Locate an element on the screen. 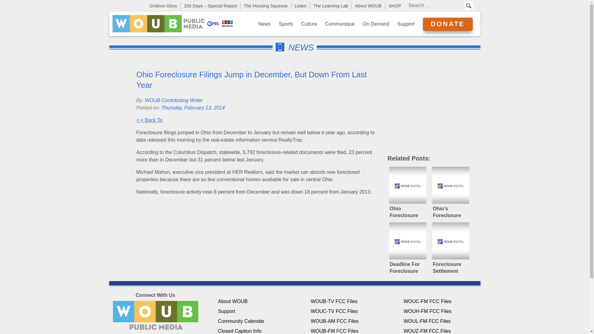  On Demand is located at coordinates (376, 24).